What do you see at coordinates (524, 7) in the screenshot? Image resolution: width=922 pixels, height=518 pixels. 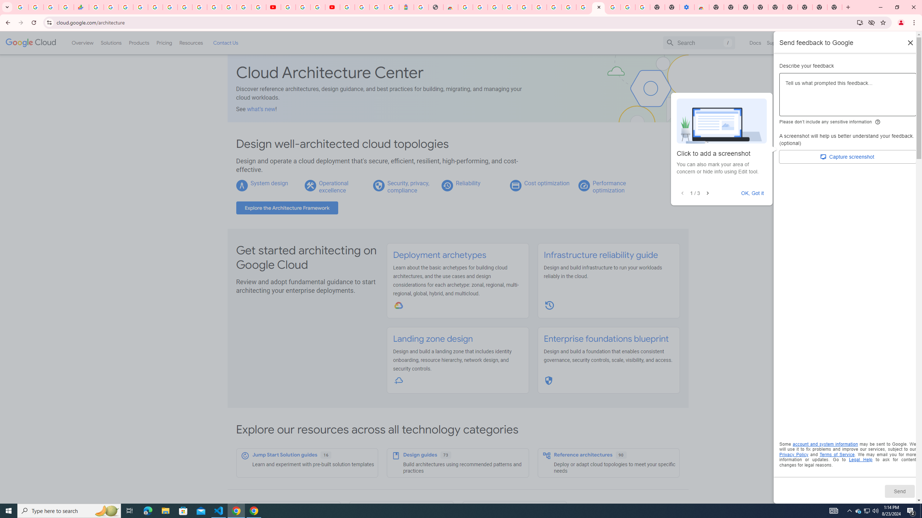 I see `Sign in - Google Accounts` at bounding box center [524, 7].